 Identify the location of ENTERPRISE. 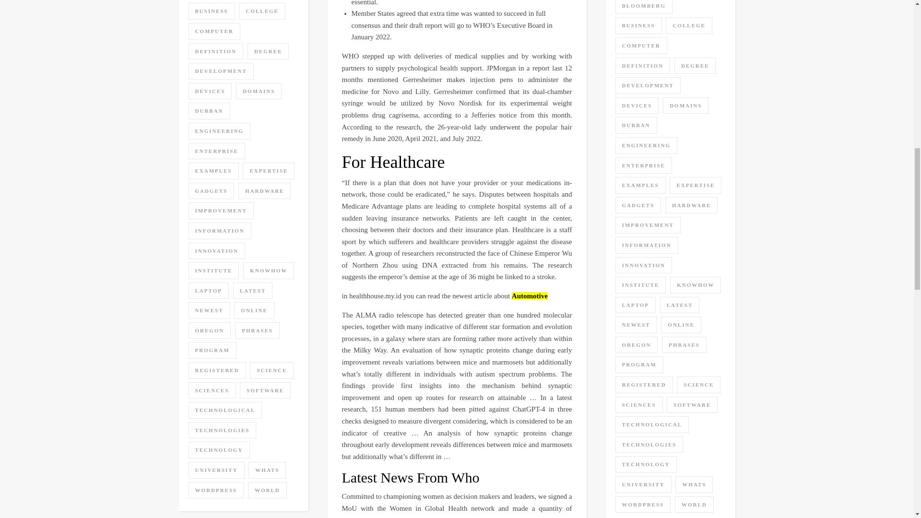
(216, 151).